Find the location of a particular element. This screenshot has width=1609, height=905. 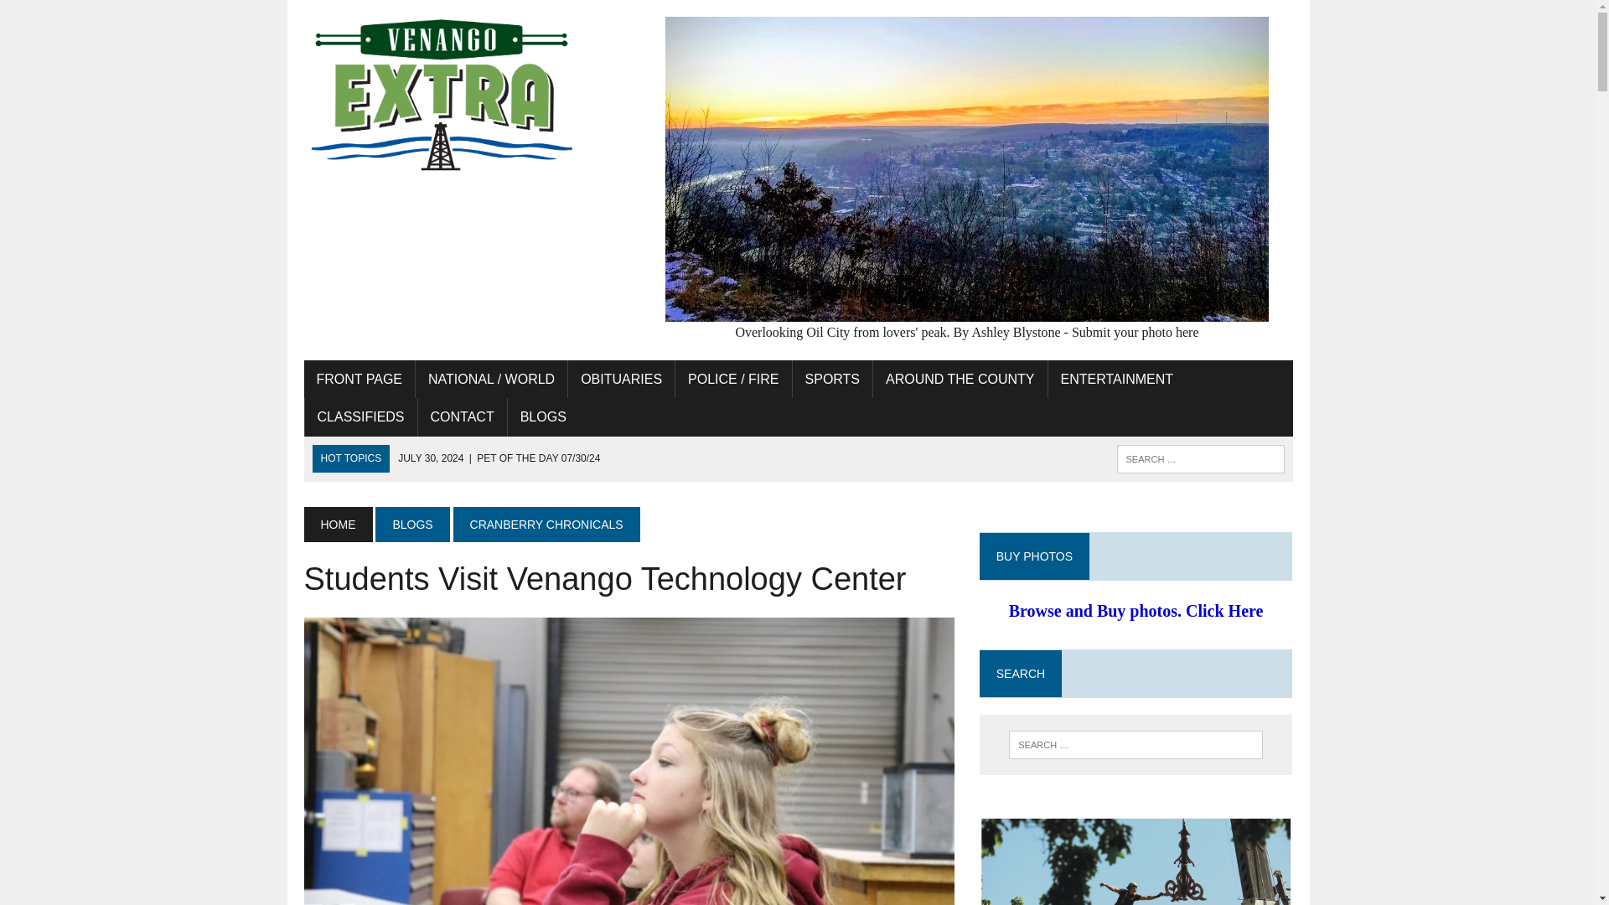

Venango Extra.com is located at coordinates (459, 96).